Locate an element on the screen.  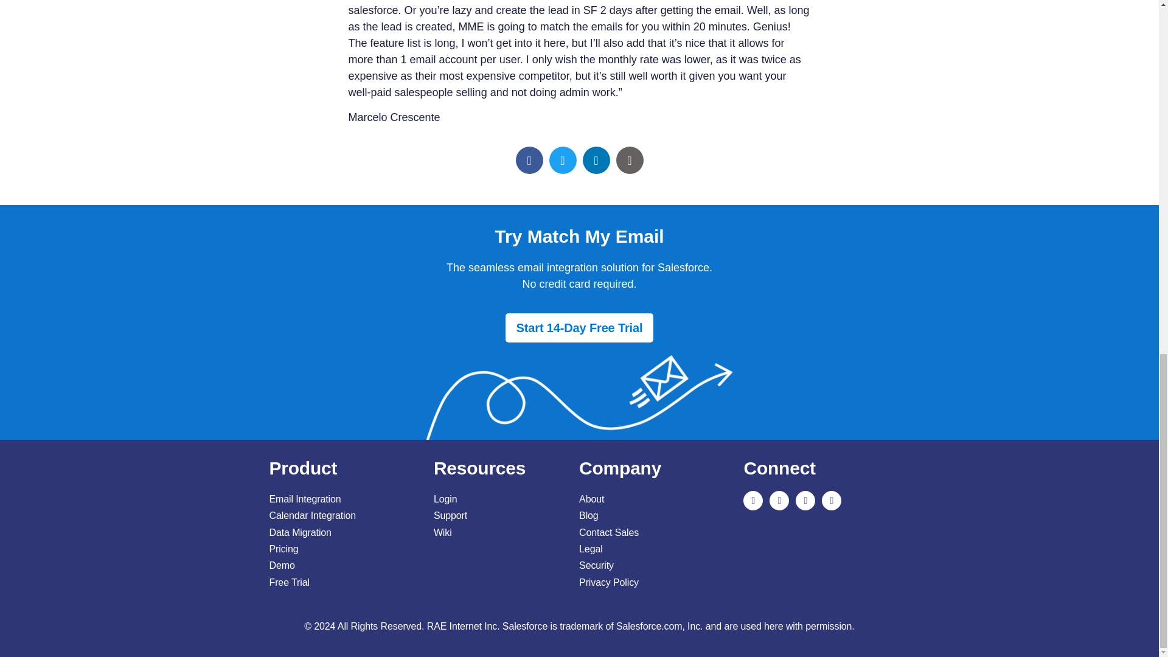
Email Integration is located at coordinates (344, 499).